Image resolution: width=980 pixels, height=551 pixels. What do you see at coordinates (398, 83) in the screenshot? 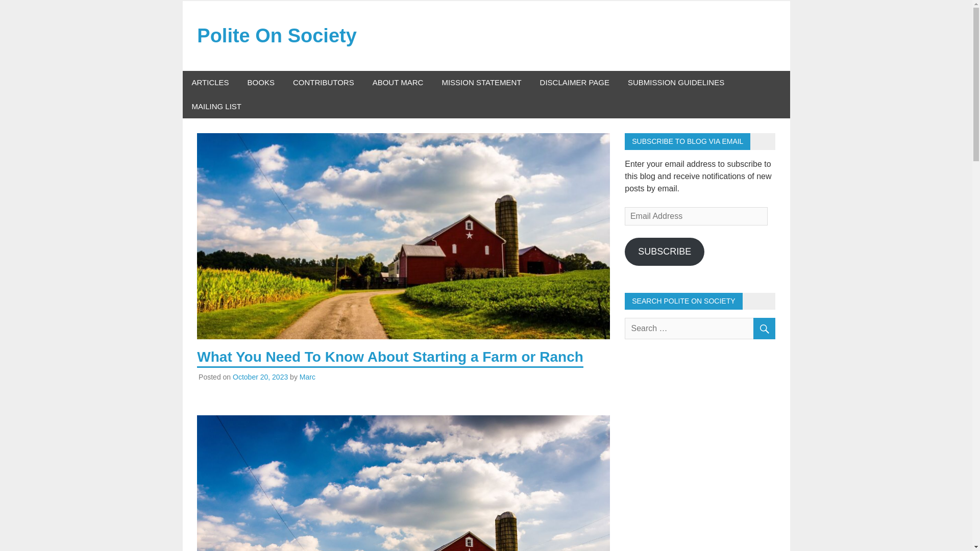
I see `ABOUT MARC` at bounding box center [398, 83].